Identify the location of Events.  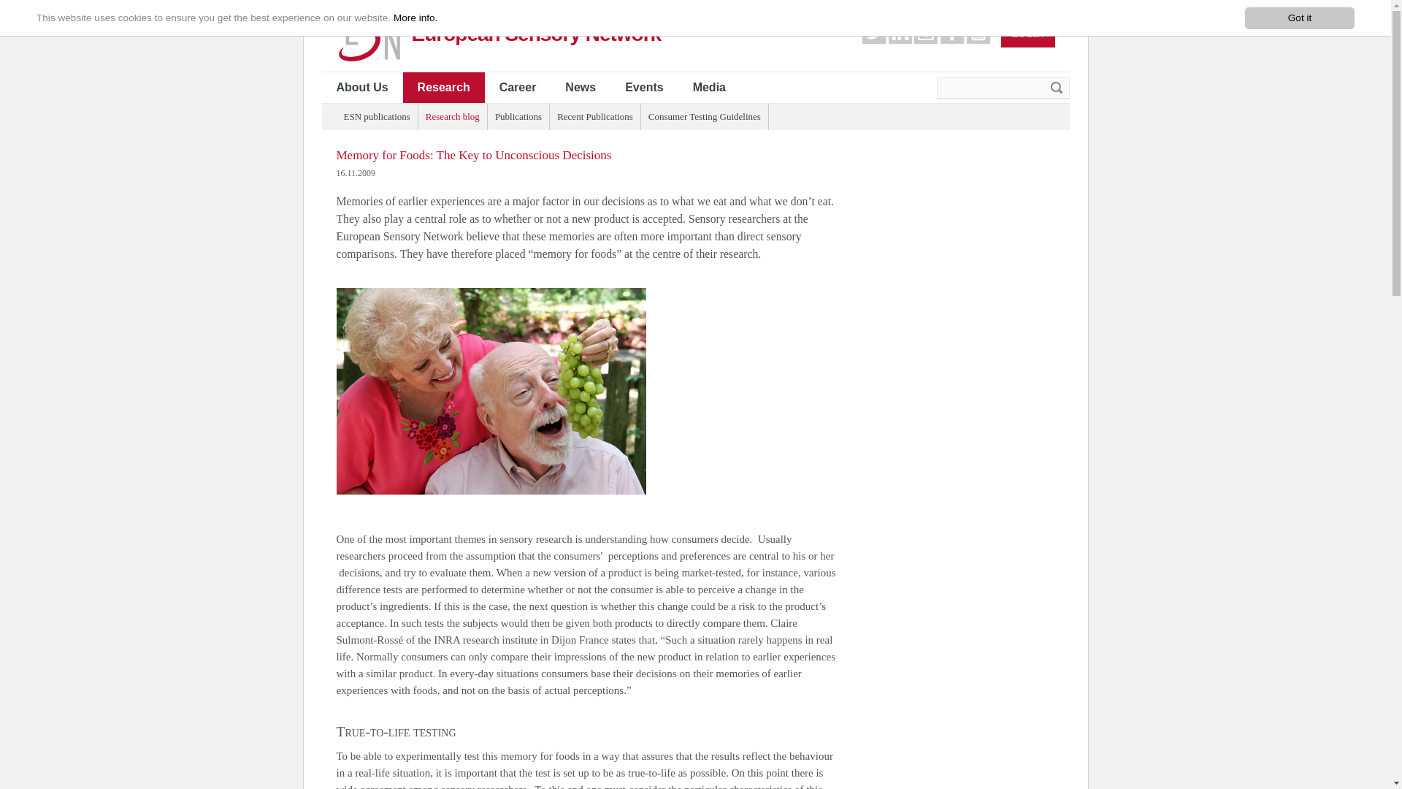
(643, 88).